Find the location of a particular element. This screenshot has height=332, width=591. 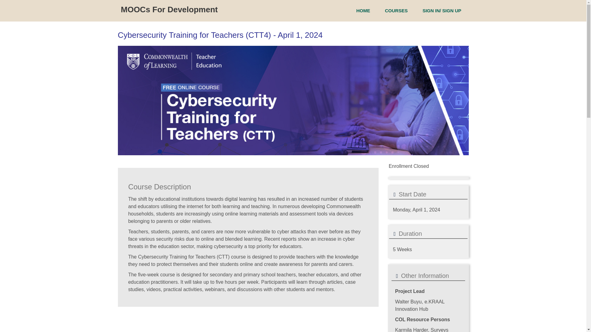

HOME is located at coordinates (363, 10).